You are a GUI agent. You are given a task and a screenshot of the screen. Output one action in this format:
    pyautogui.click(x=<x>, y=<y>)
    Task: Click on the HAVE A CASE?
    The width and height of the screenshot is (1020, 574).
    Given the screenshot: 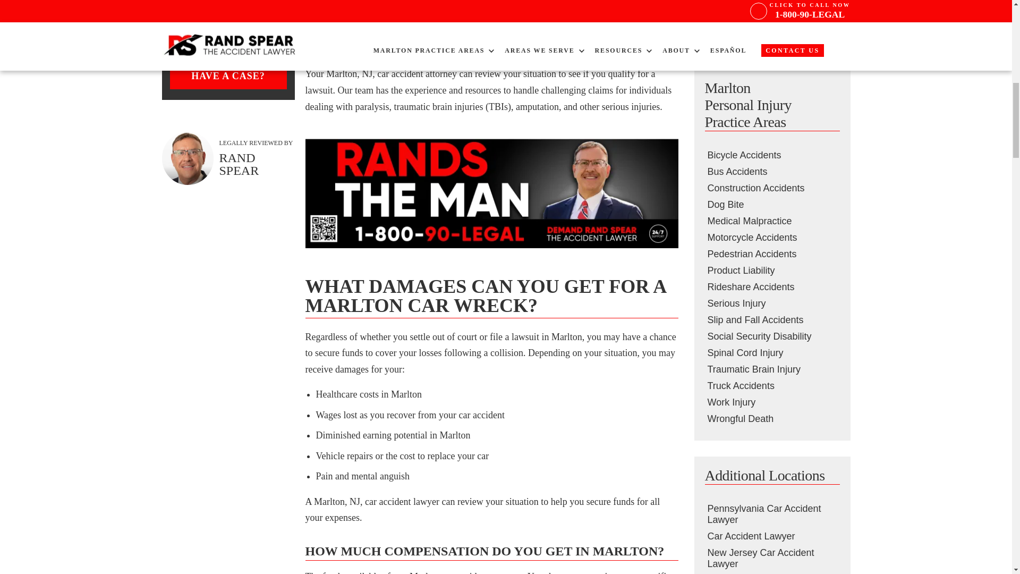 What is the action you would take?
    pyautogui.click(x=228, y=75)
    